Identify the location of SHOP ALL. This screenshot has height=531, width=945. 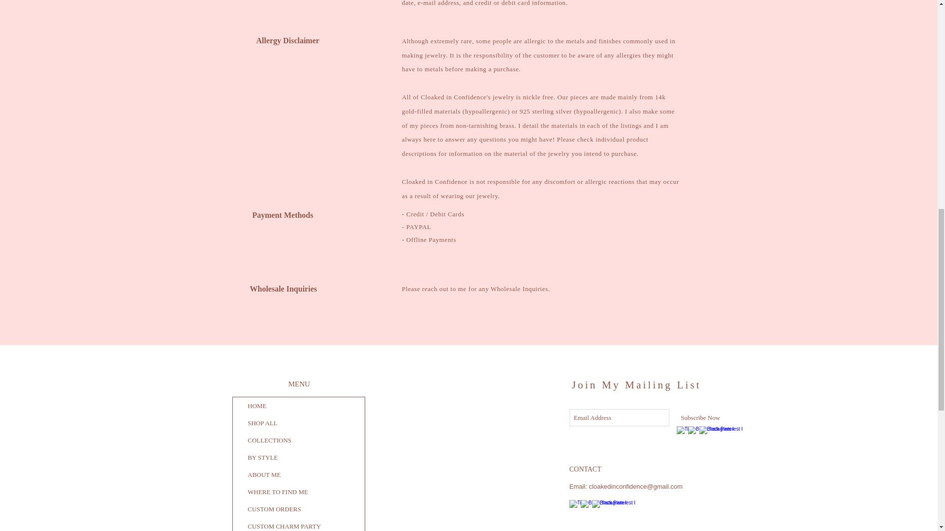
(298, 423).